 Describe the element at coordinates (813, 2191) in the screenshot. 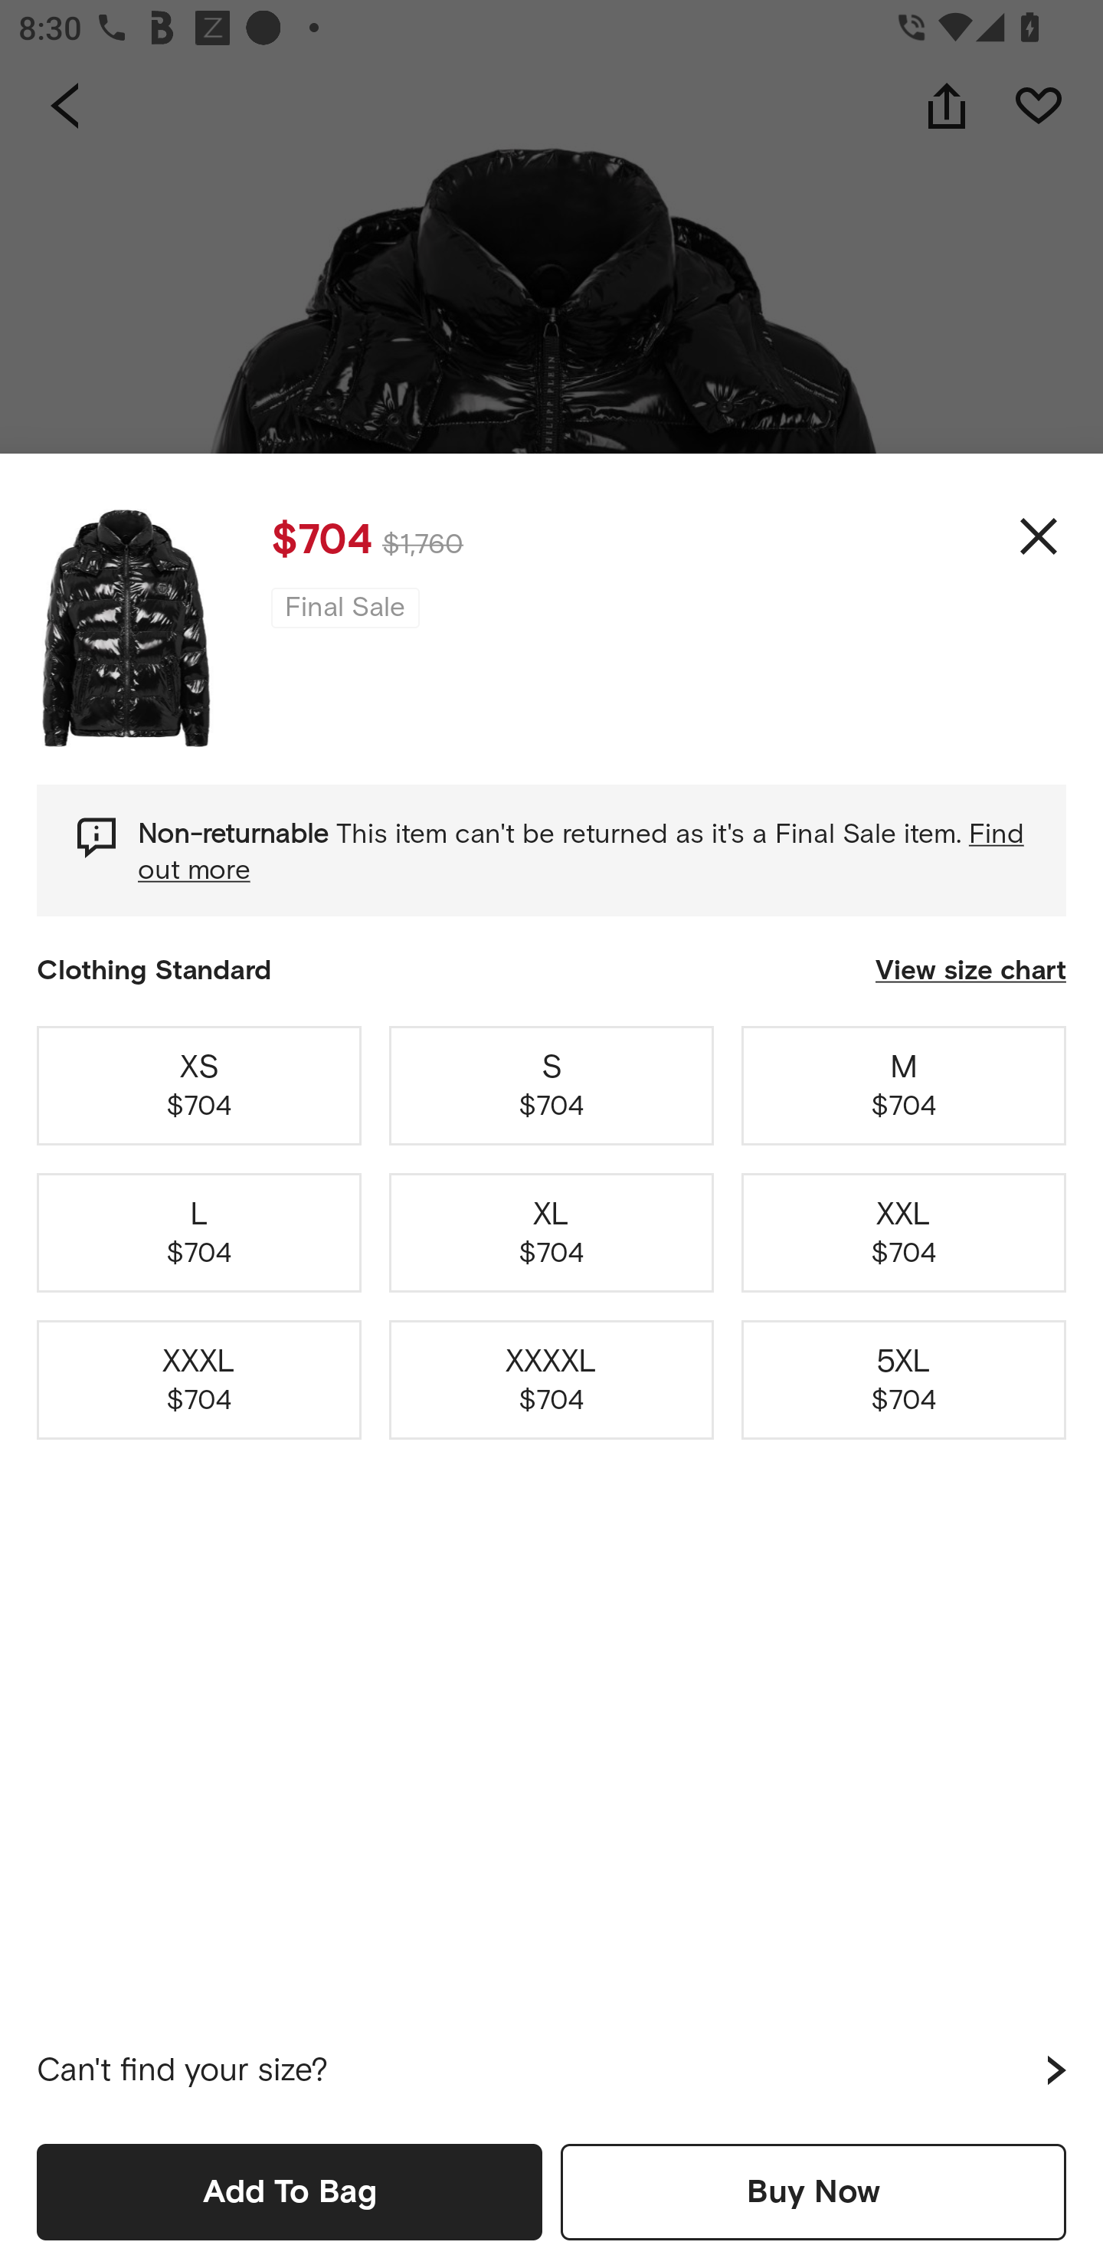

I see `Buy Now` at that location.